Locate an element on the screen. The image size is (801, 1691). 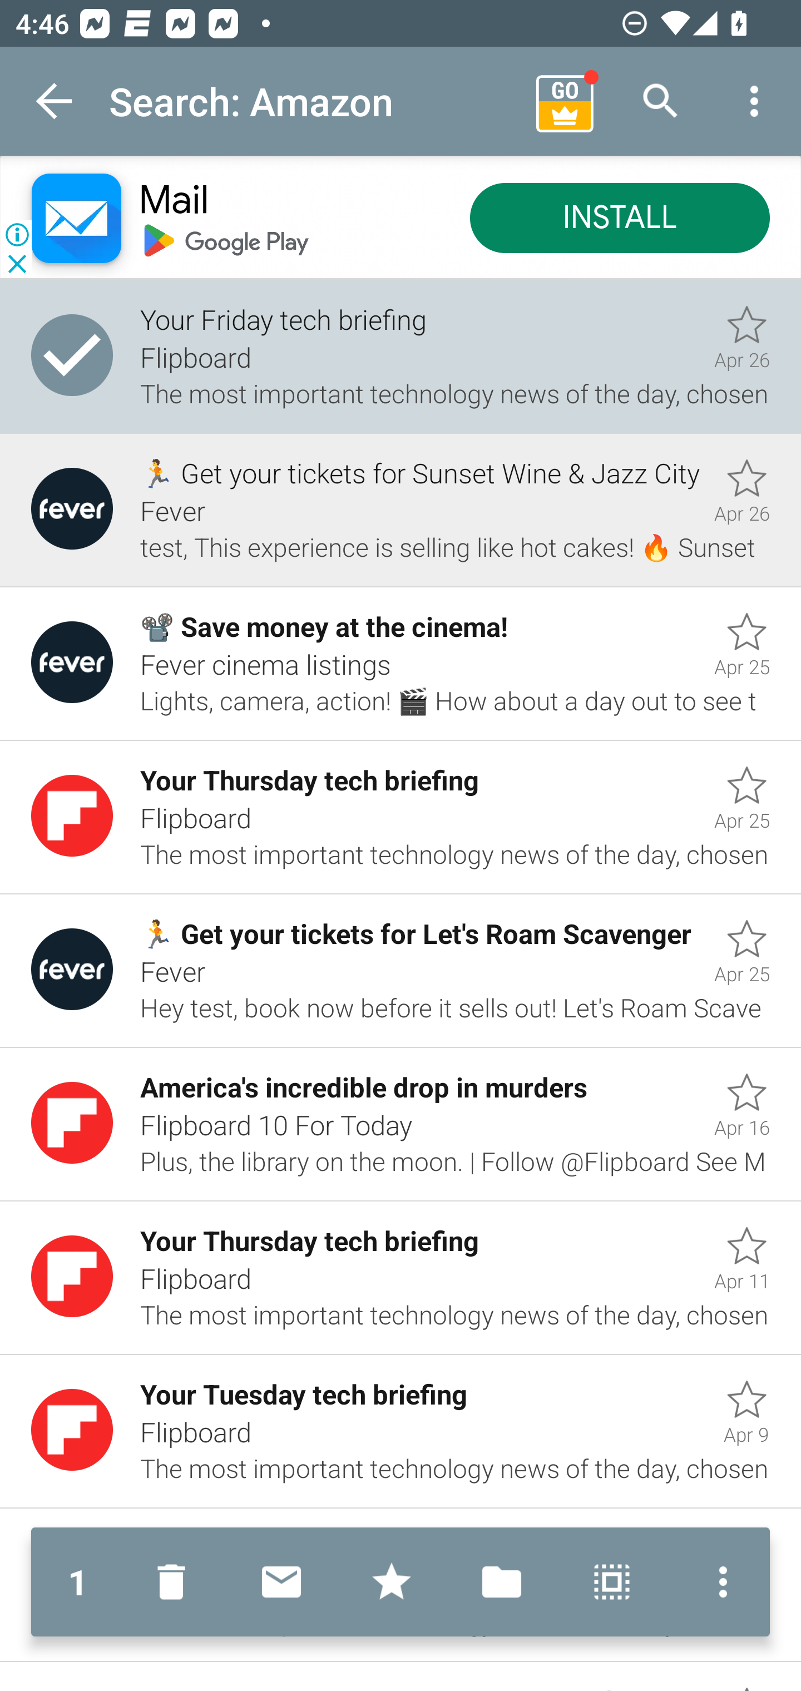
Move to folder… is located at coordinates (502, 1582).